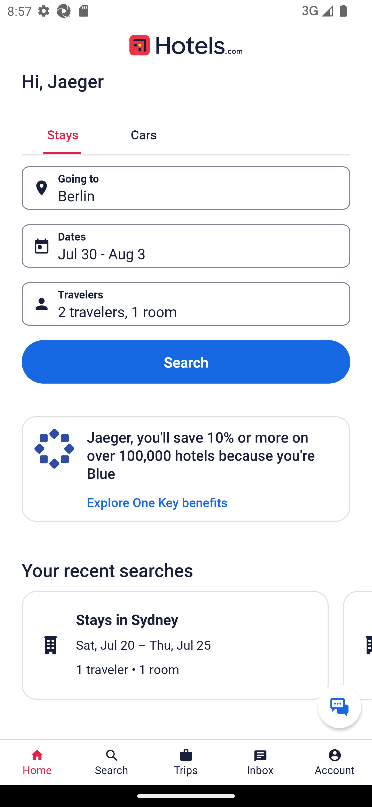 This screenshot has width=372, height=807. Describe the element at coordinates (335, 763) in the screenshot. I see `Account Profile. Button` at that location.